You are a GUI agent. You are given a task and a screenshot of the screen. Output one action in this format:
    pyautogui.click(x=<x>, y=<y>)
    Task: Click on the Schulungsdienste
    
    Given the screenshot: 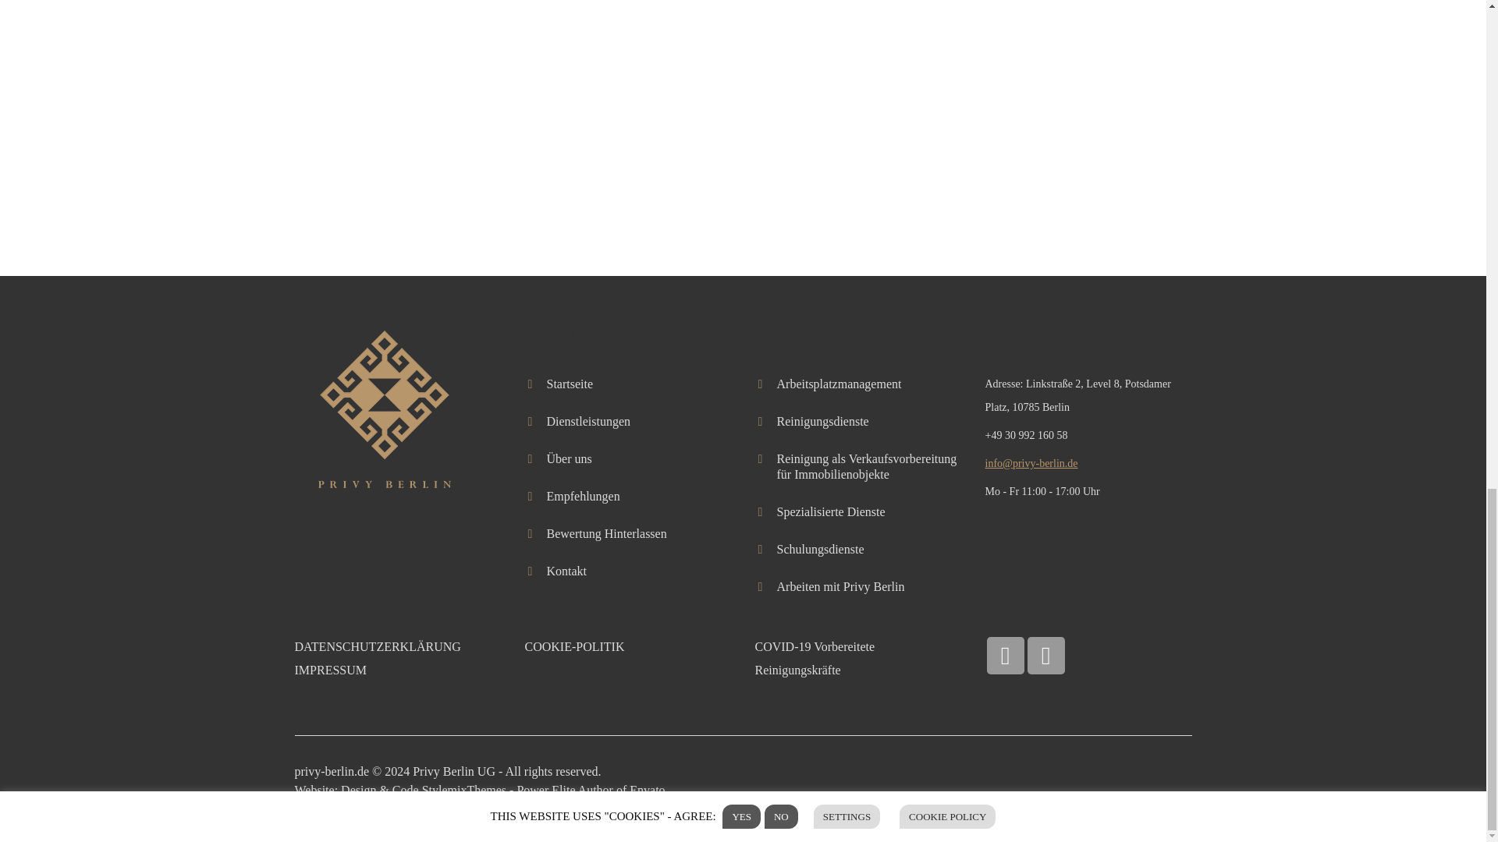 What is the action you would take?
    pyautogui.click(x=821, y=549)
    